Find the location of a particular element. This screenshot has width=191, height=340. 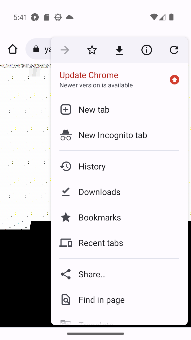

Recent tabs is located at coordinates (119, 243).